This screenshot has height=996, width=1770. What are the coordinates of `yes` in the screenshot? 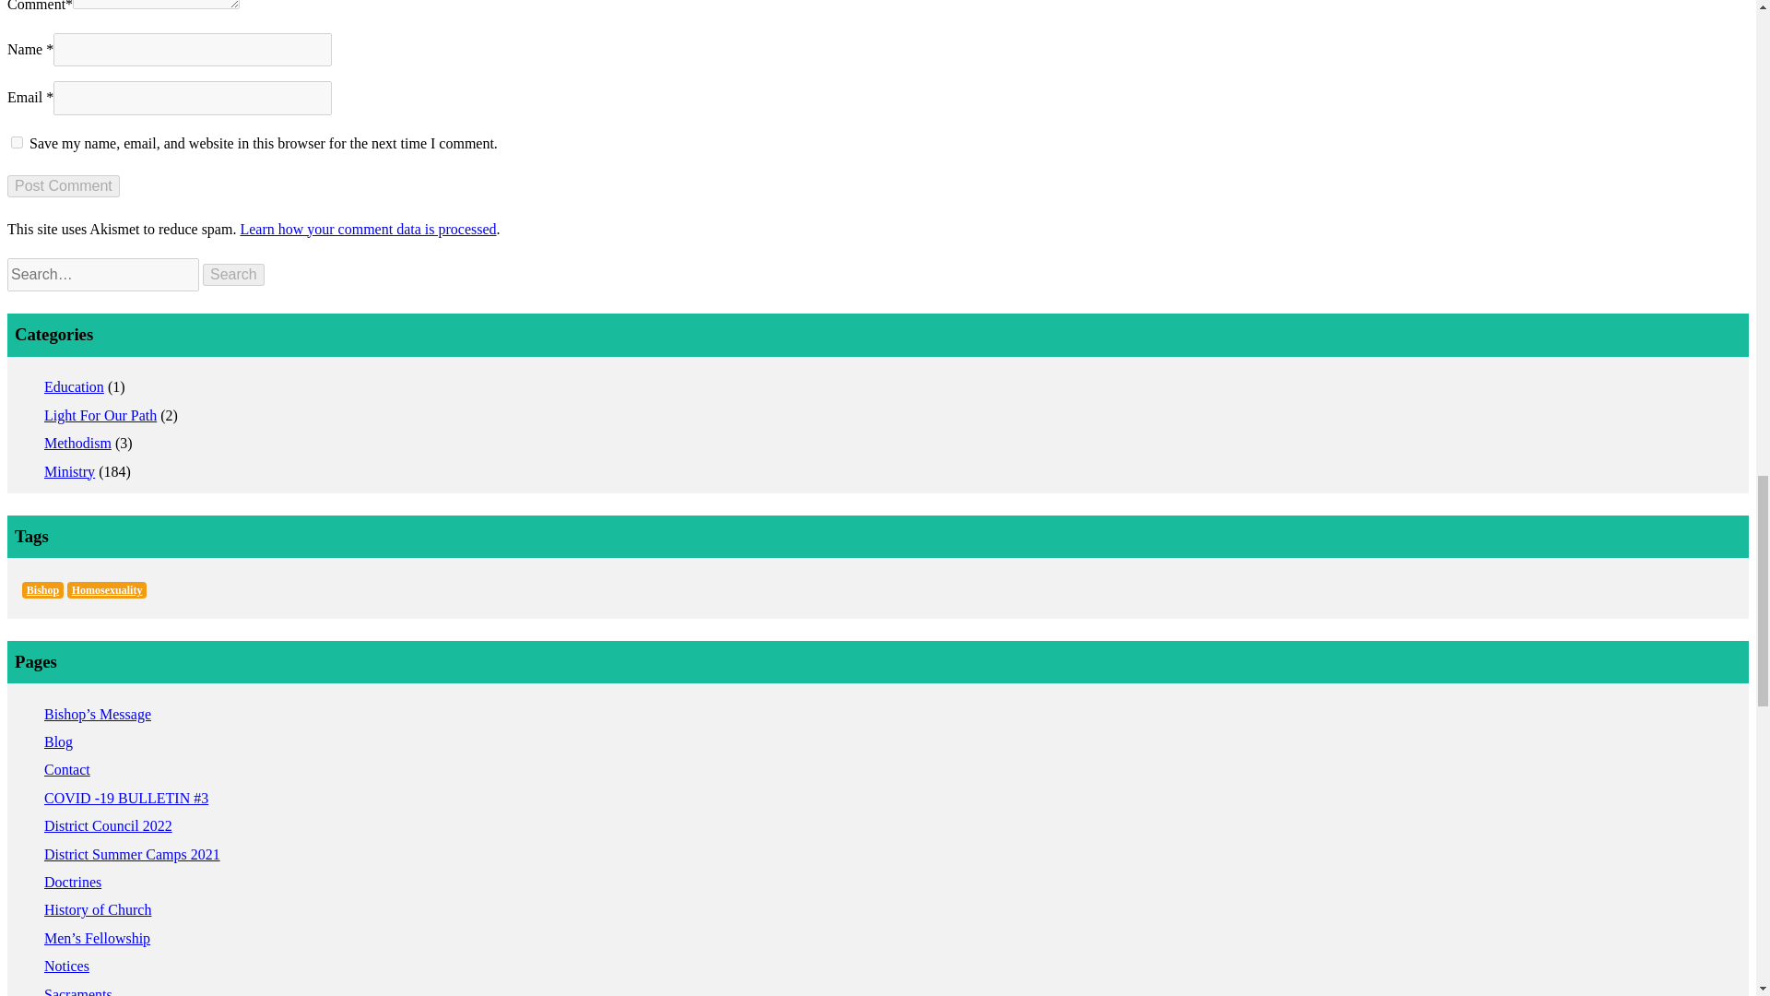 It's located at (17, 142).